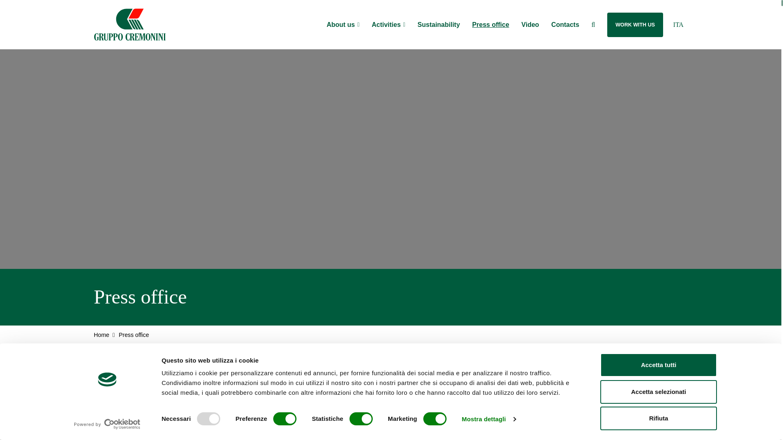 The width and height of the screenshot is (783, 440). What do you see at coordinates (659, 365) in the screenshot?
I see `Accetta tutti` at bounding box center [659, 365].